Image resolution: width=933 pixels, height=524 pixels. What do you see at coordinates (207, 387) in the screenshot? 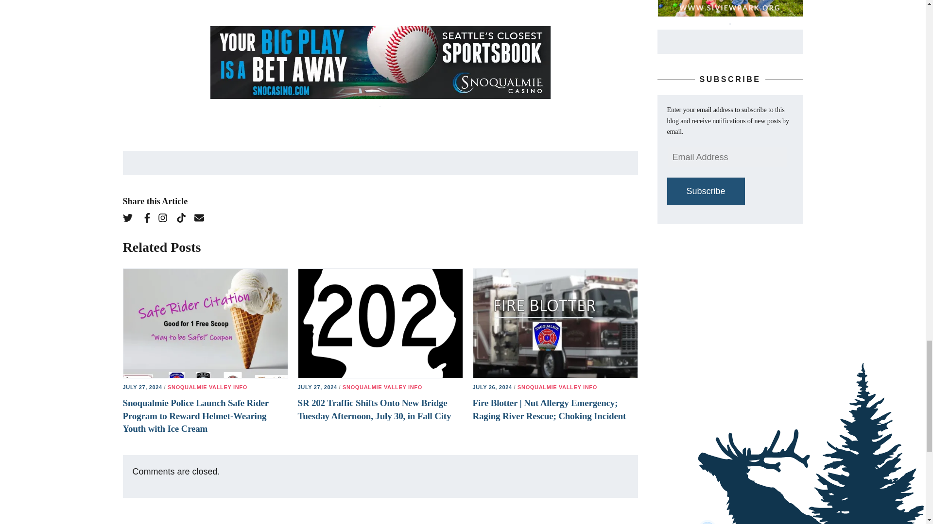
I see `SNOQUALMIE VALLEY INFO` at bounding box center [207, 387].